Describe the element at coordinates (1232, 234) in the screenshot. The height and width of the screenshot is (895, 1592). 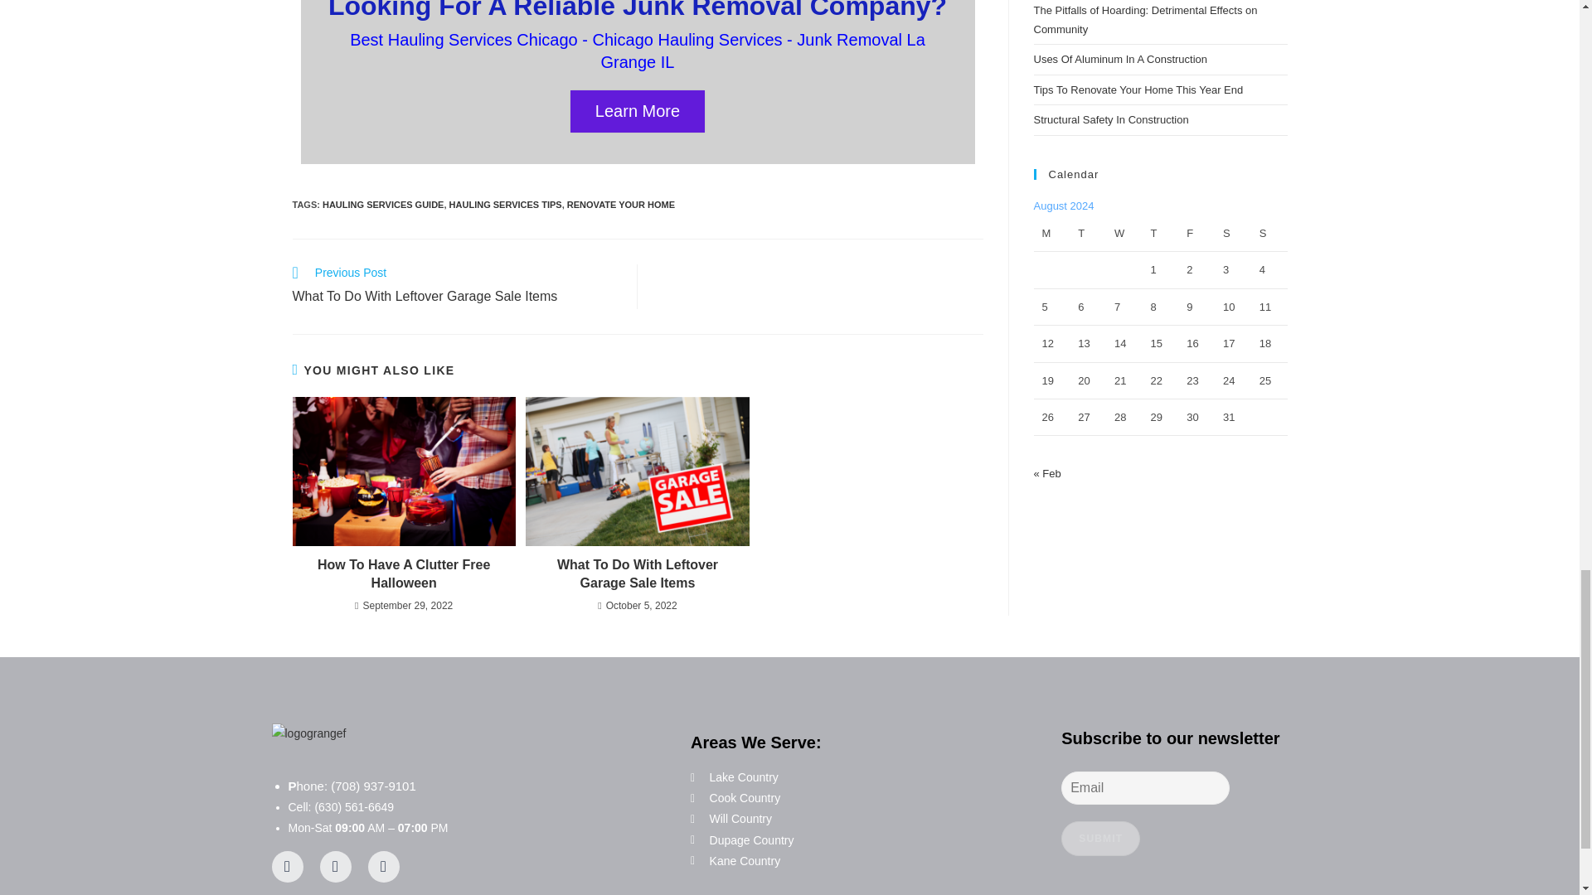
I see `Saturday` at that location.